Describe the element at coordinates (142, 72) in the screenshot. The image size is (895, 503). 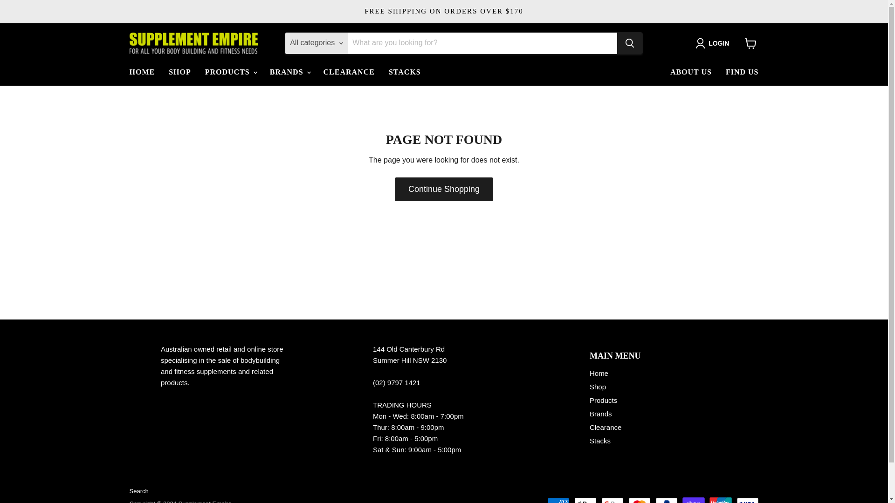
I see `HOME` at that location.